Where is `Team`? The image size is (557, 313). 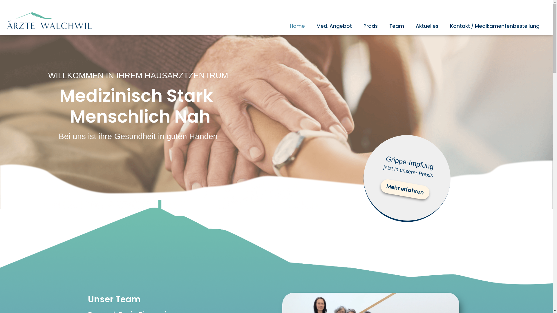 Team is located at coordinates (397, 26).